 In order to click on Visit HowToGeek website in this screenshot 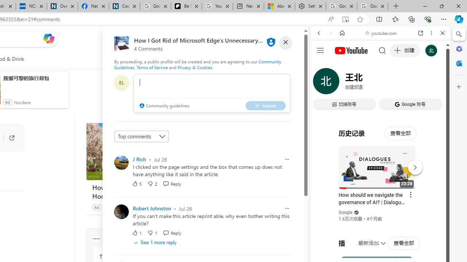, I will do `click(186, 239)`.